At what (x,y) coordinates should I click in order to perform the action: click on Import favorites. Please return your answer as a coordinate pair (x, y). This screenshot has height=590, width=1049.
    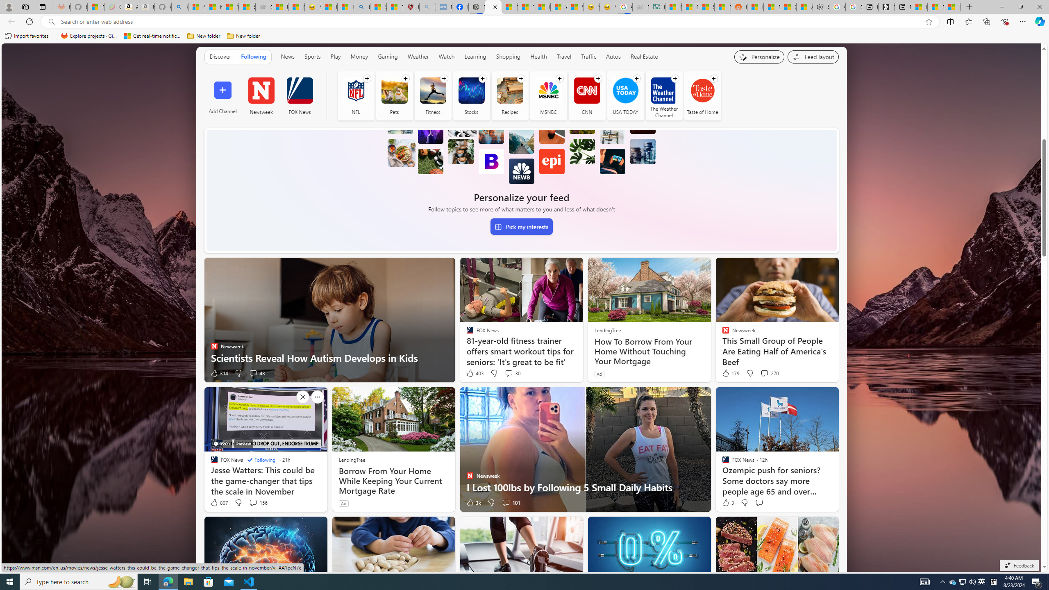
    Looking at the image, I should click on (27, 36).